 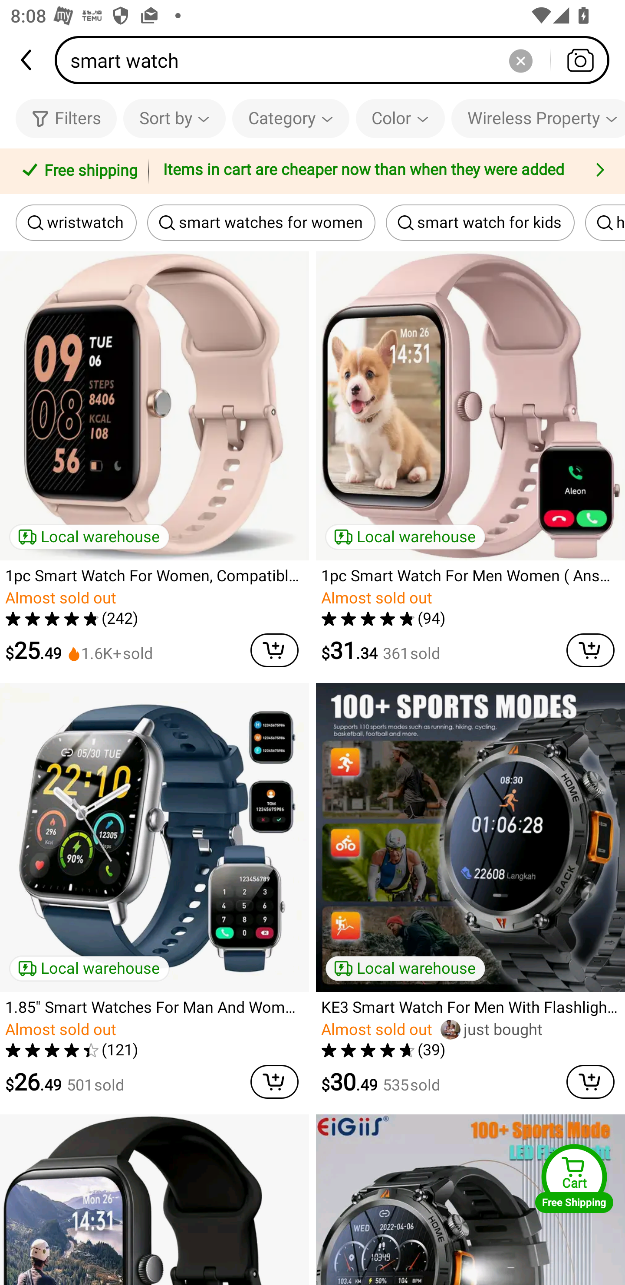 What do you see at coordinates (538, 118) in the screenshot?
I see `Wireless Property` at bounding box center [538, 118].